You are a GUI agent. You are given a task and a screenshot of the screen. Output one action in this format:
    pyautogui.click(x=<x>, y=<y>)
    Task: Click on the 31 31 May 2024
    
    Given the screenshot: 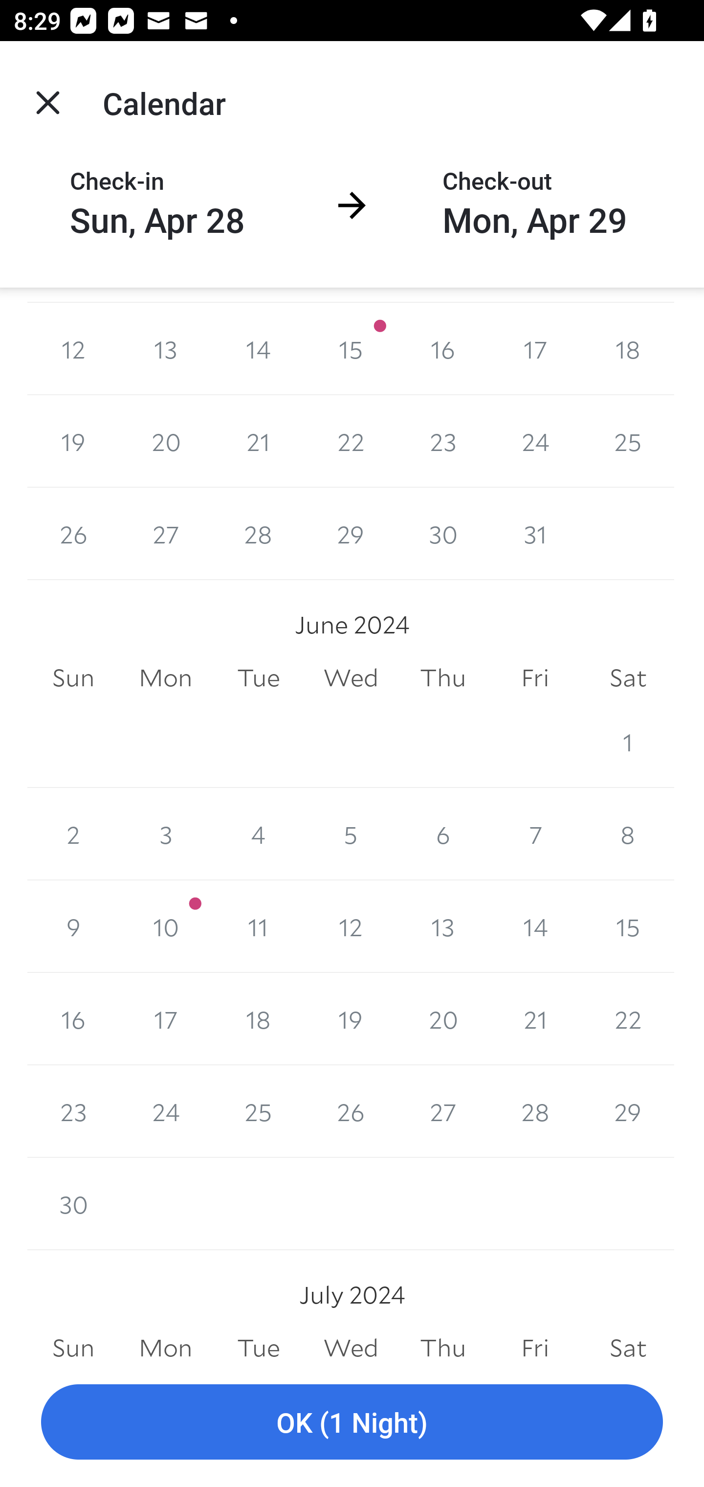 What is the action you would take?
    pyautogui.click(x=535, y=534)
    